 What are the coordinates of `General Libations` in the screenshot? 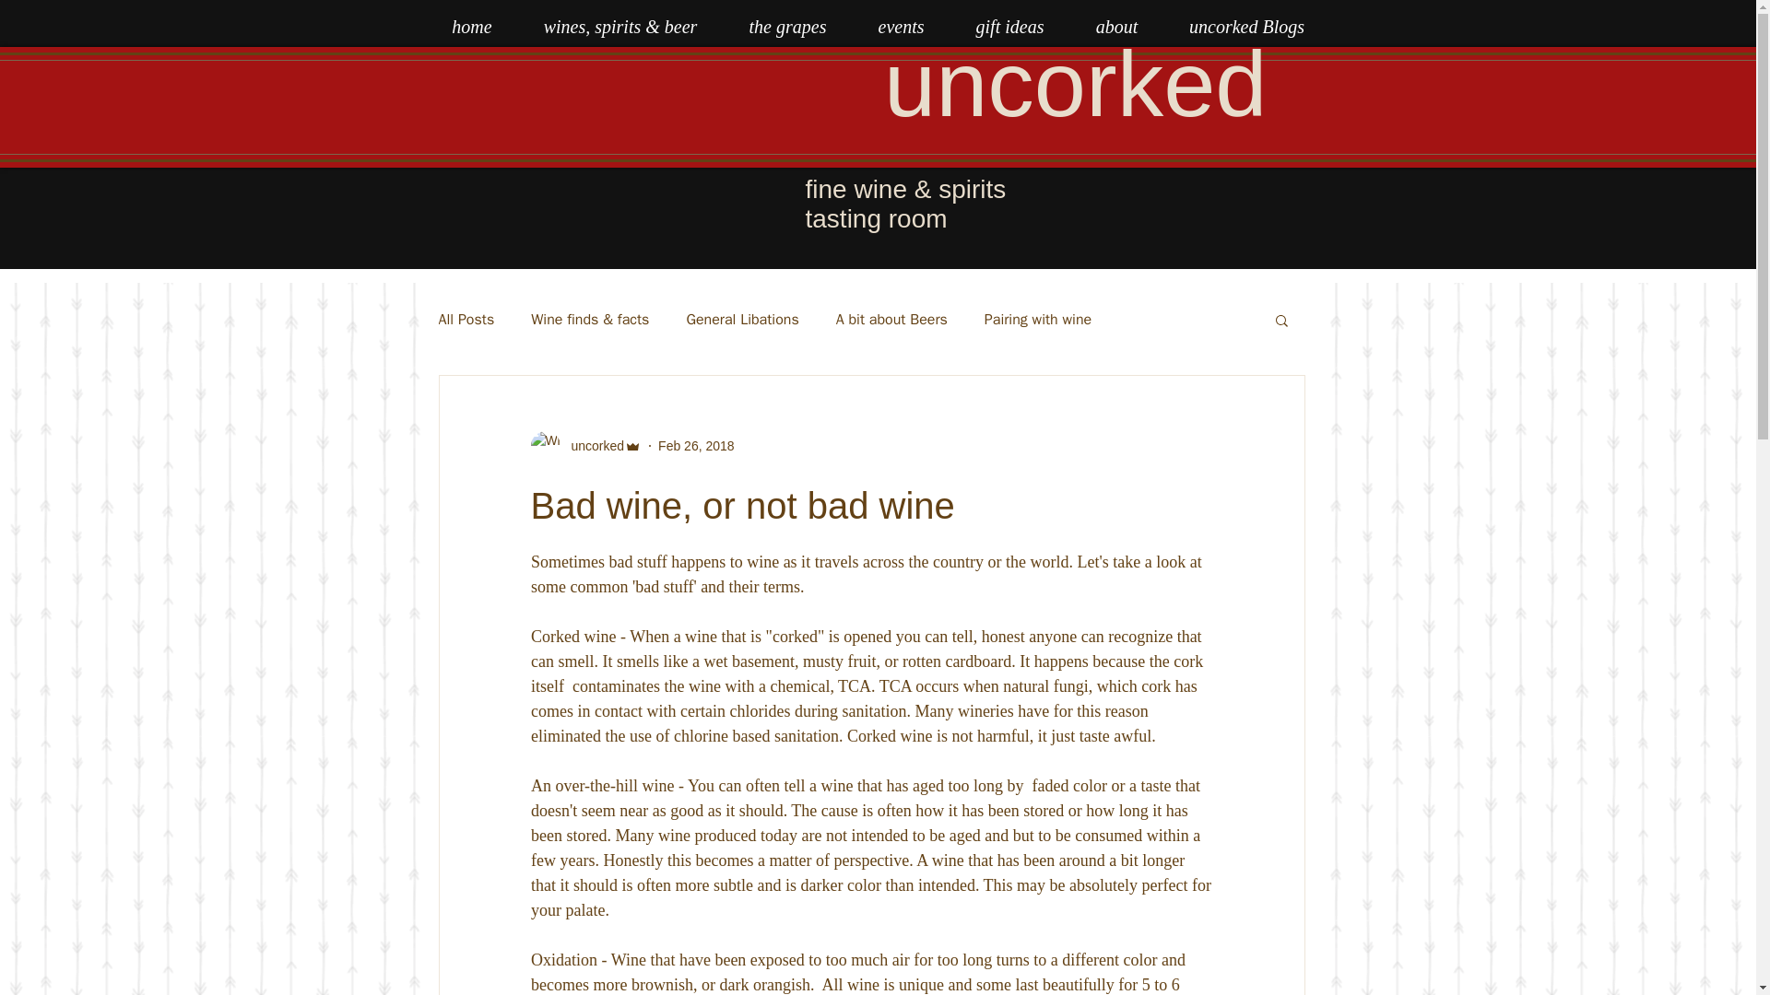 It's located at (741, 319).